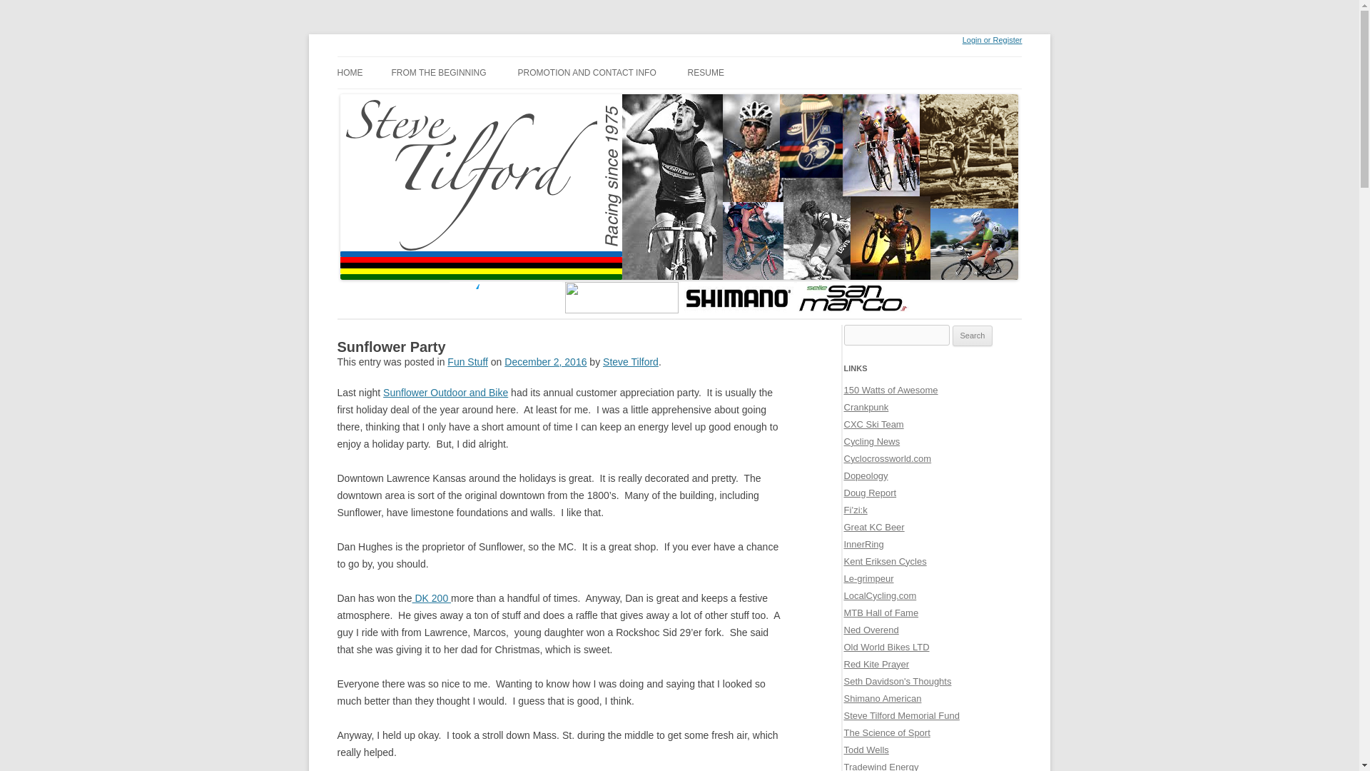 The width and height of the screenshot is (1370, 771). I want to click on View all posts by Steve Tilford, so click(631, 361).